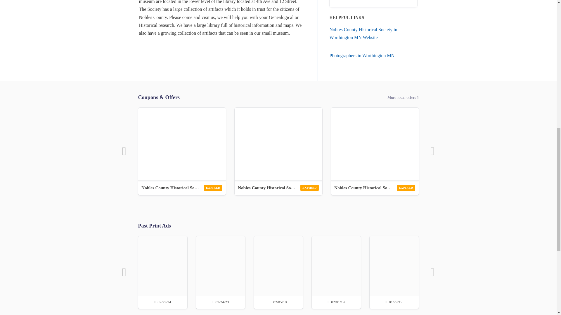  What do you see at coordinates (182, 188) in the screenshot?
I see `Nobles County Historical Society` at bounding box center [182, 188].